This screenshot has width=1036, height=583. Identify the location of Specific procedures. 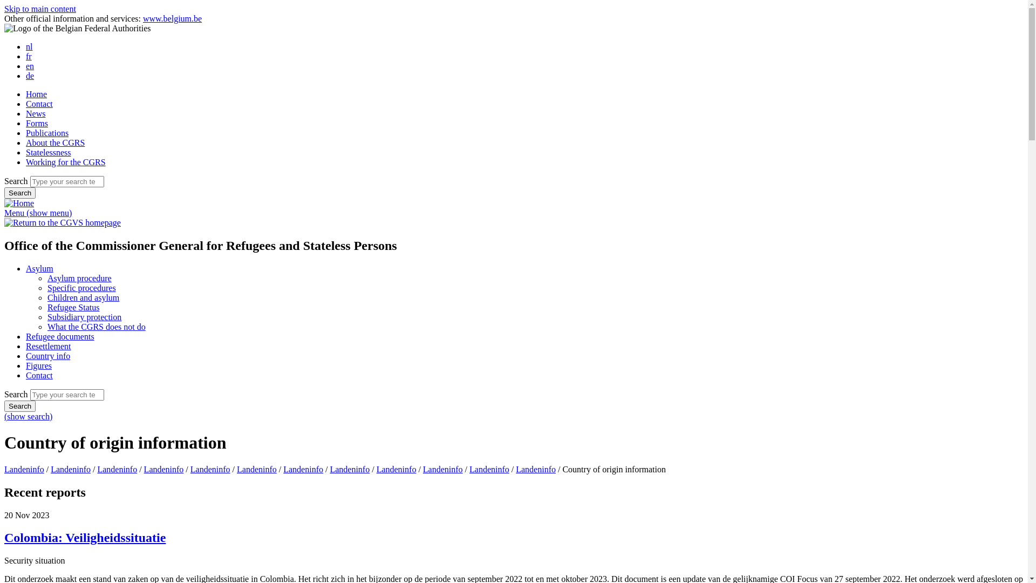
(82, 288).